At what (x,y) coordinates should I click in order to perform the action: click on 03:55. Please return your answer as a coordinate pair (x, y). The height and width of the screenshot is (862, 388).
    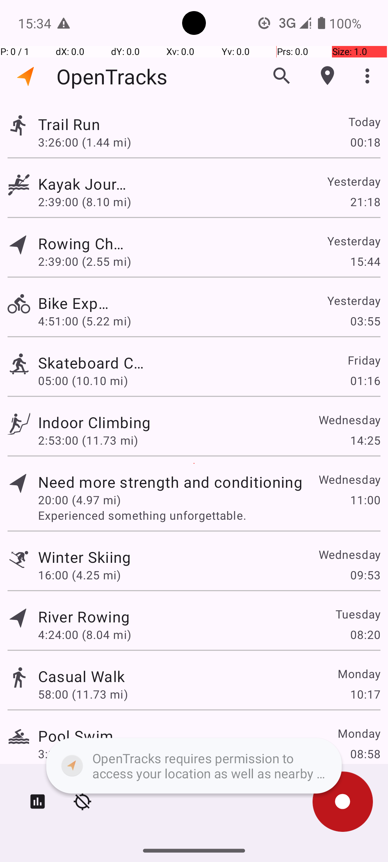
    Looking at the image, I should click on (365, 321).